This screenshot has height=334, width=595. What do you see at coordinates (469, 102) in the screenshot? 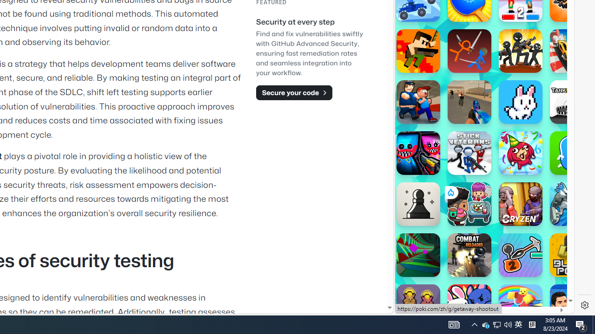
I see `Combat Reloaded 2 Combat Reloaded 2` at bounding box center [469, 102].